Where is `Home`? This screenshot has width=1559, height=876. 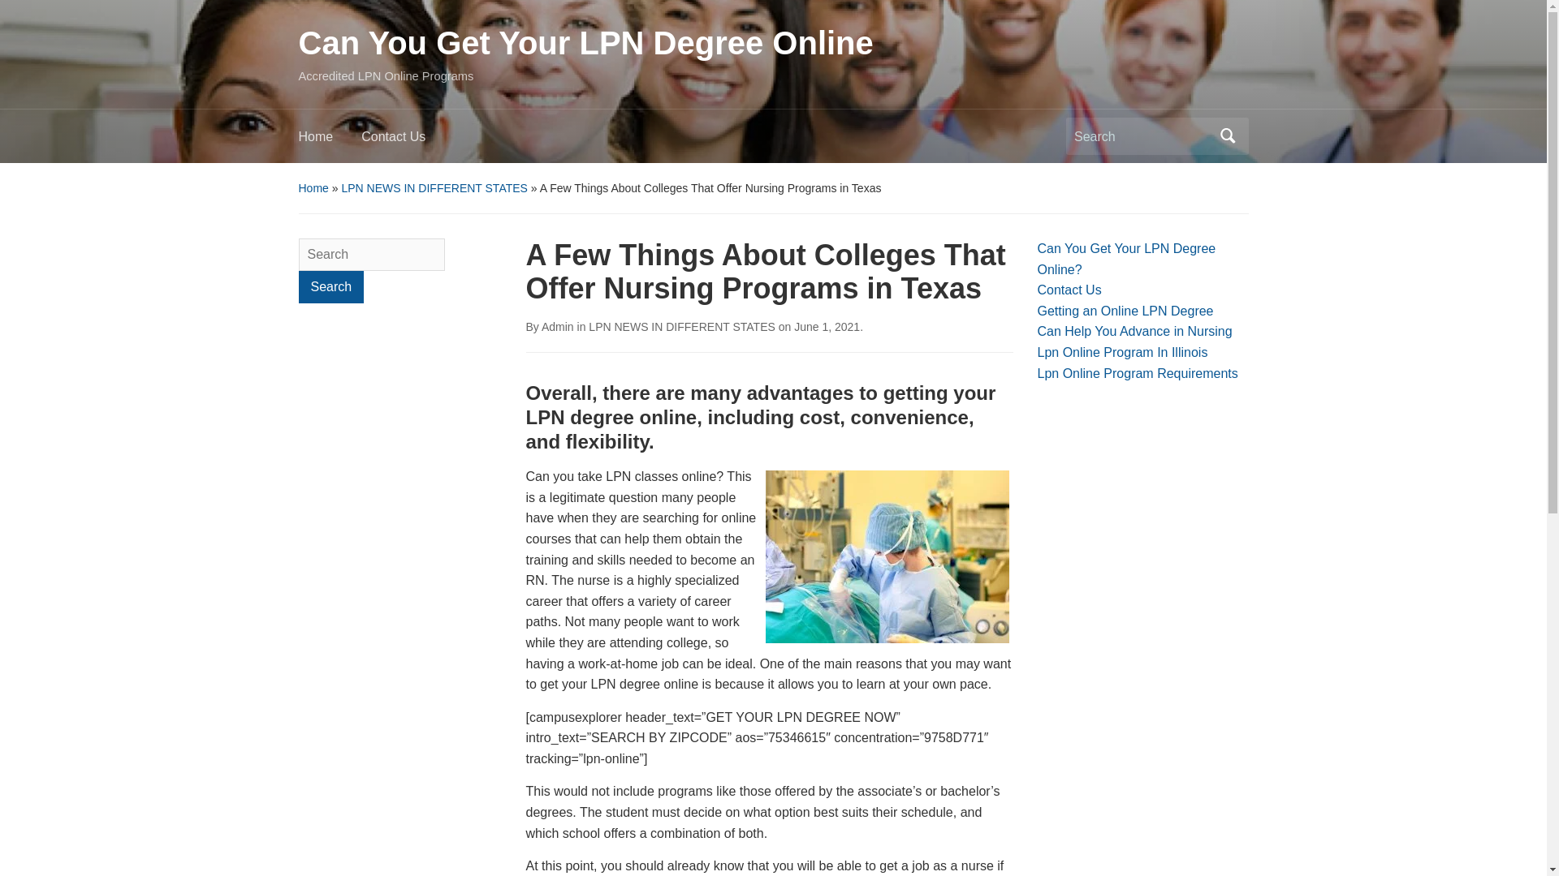
Home is located at coordinates (313, 187).